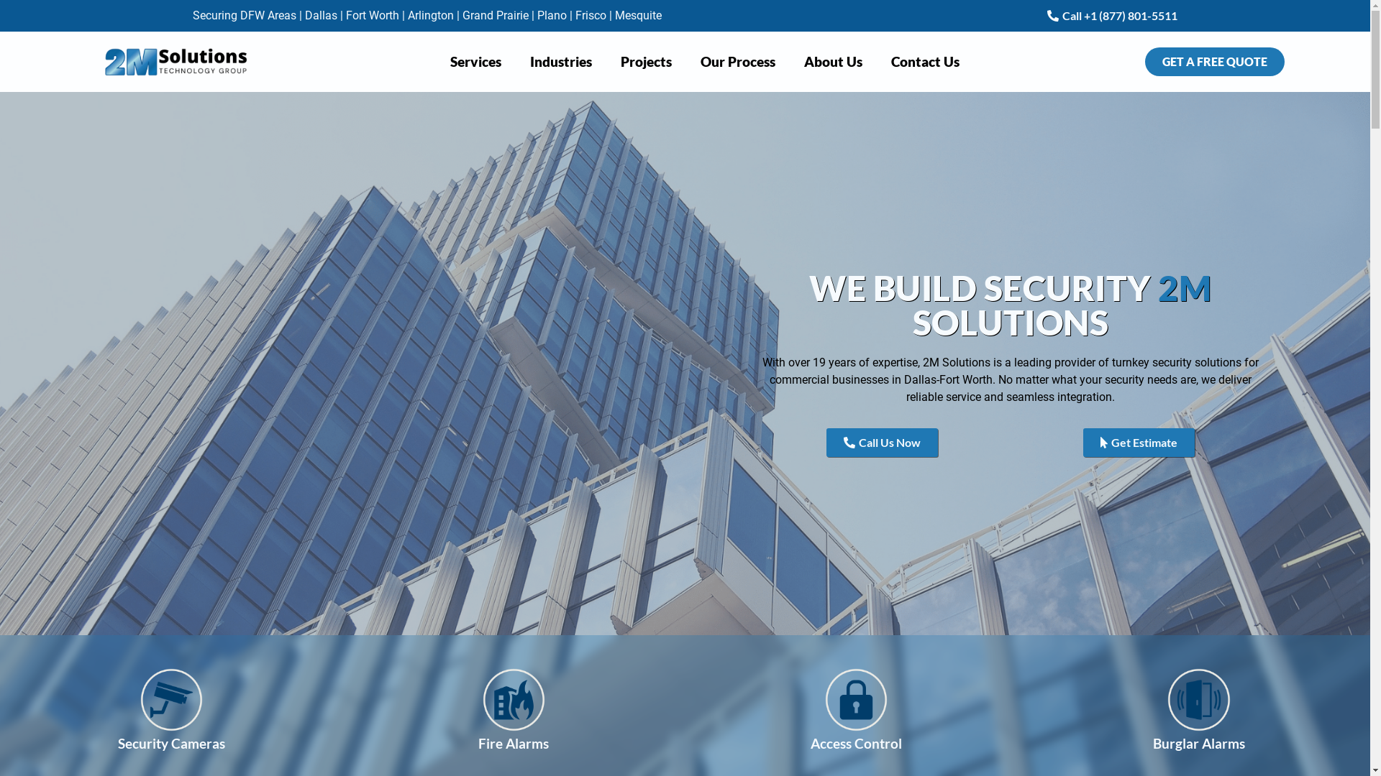 This screenshot has width=1381, height=776. I want to click on Contact Us, so click(925, 62).